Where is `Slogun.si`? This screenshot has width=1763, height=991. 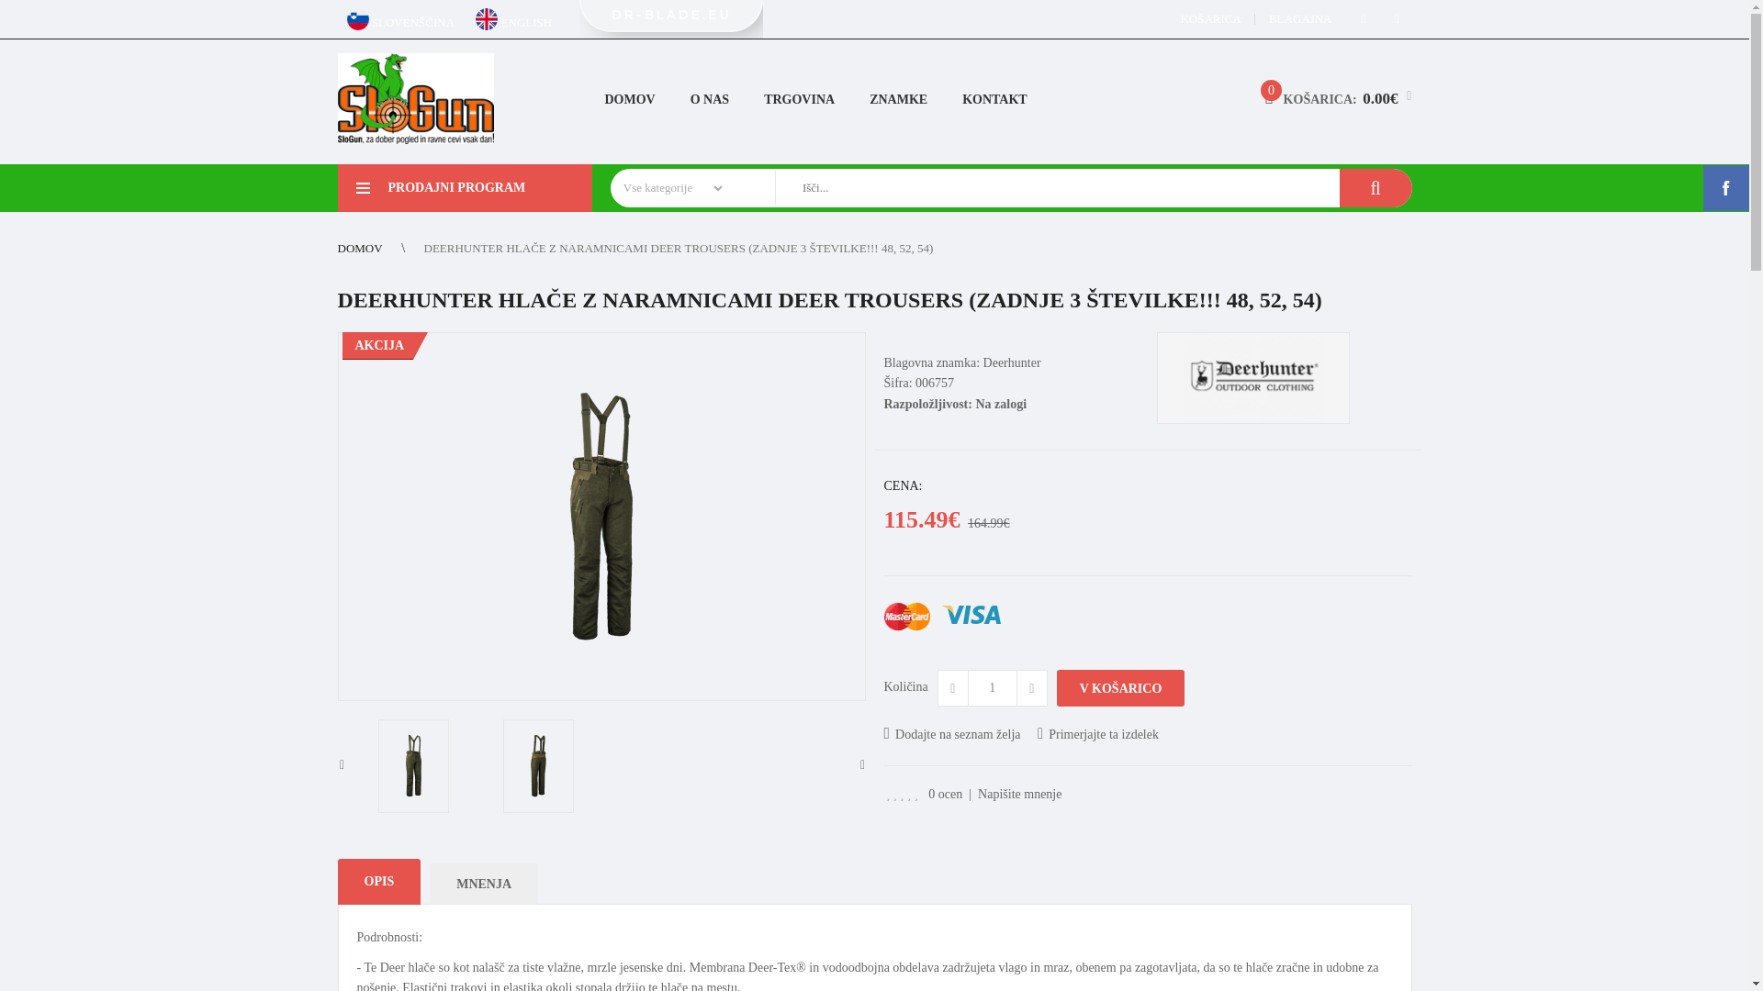 Slogun.si is located at coordinates (415, 98).